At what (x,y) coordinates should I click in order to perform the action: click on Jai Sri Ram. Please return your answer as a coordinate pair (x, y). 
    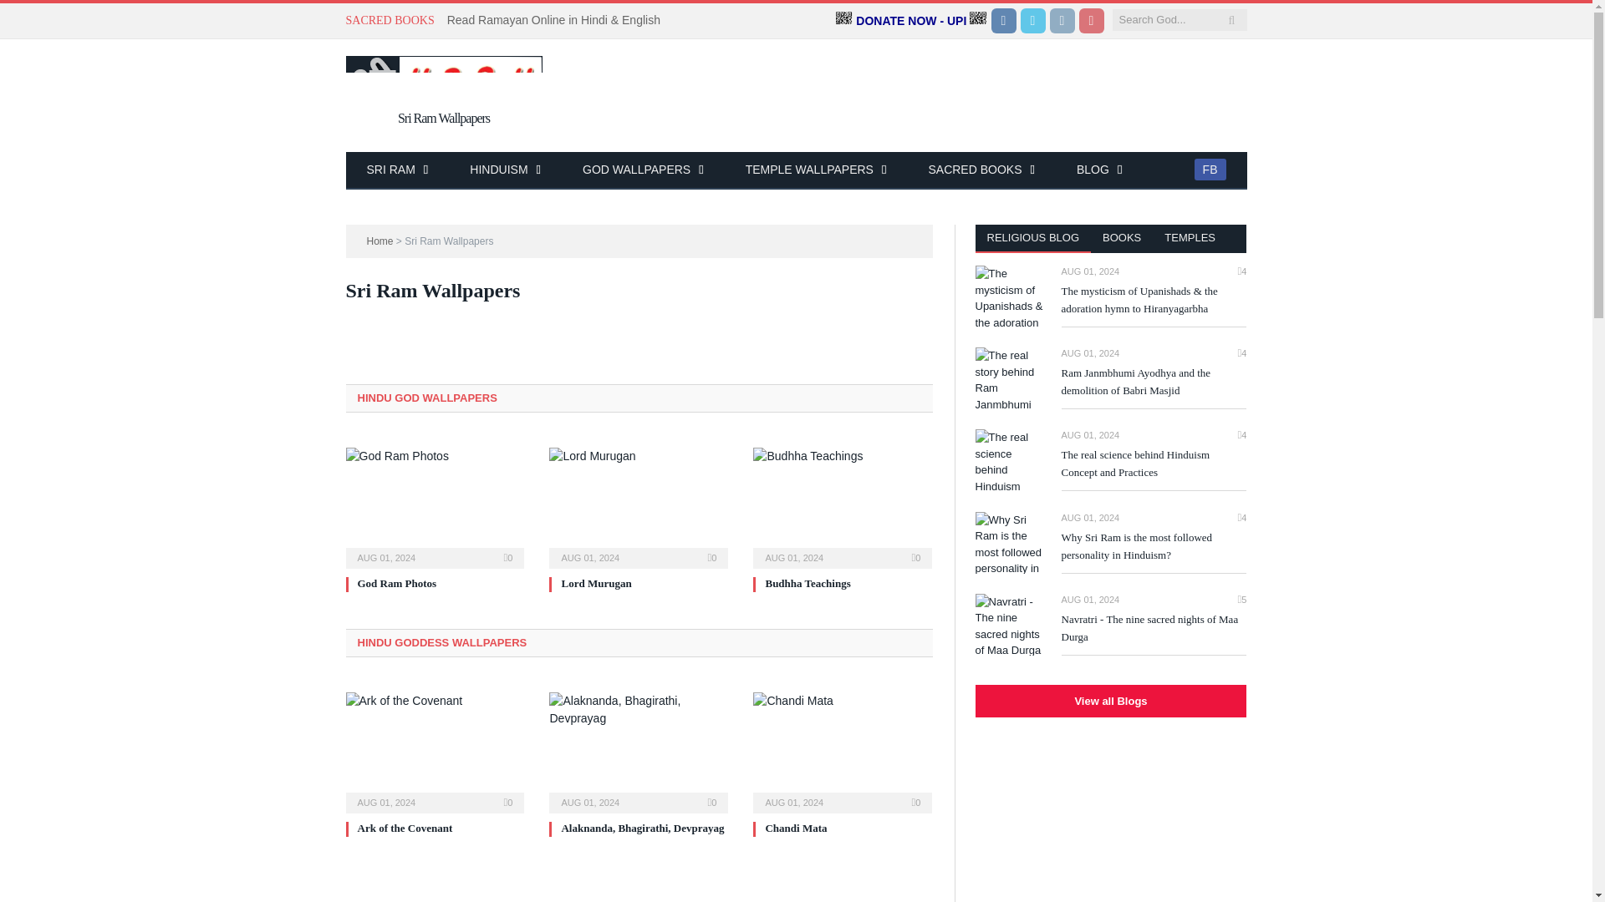
    Looking at the image, I should click on (398, 170).